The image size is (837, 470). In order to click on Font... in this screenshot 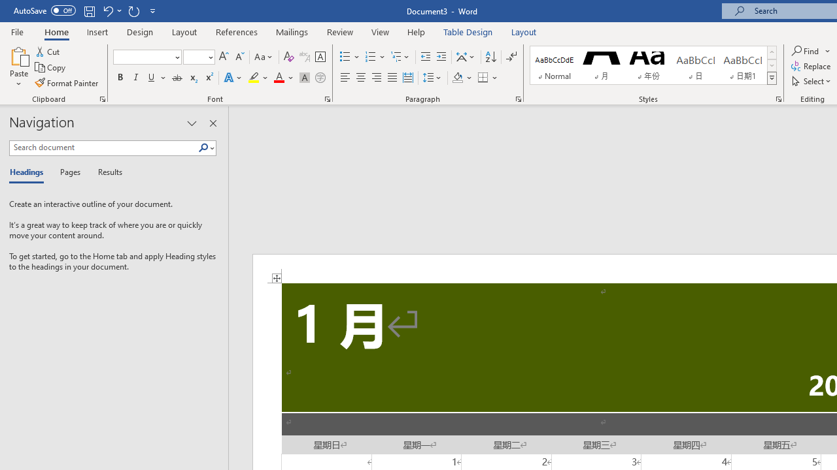, I will do `click(327, 99)`.